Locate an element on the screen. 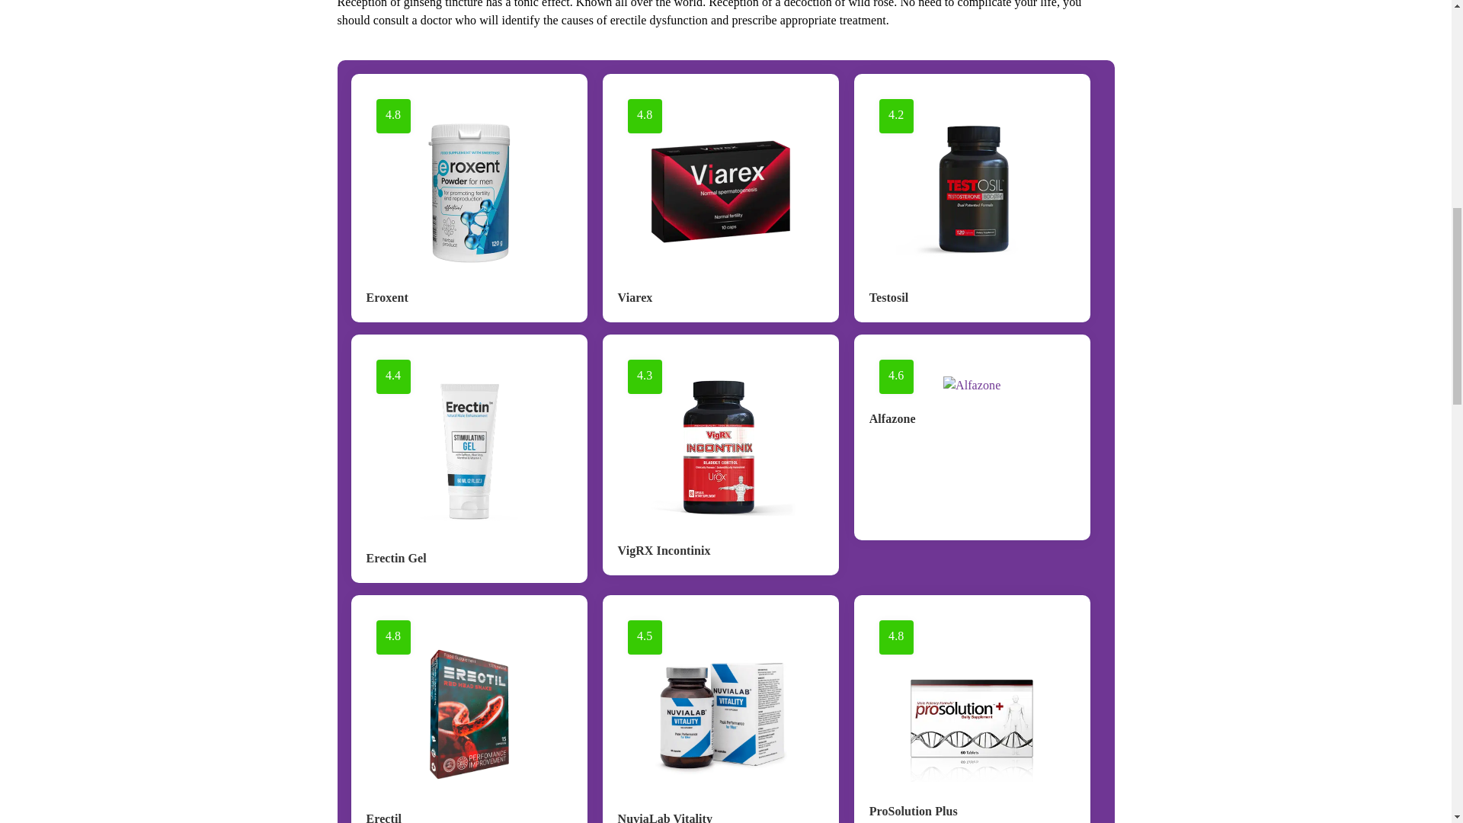 This screenshot has width=1463, height=823. Viarex is located at coordinates (635, 297).